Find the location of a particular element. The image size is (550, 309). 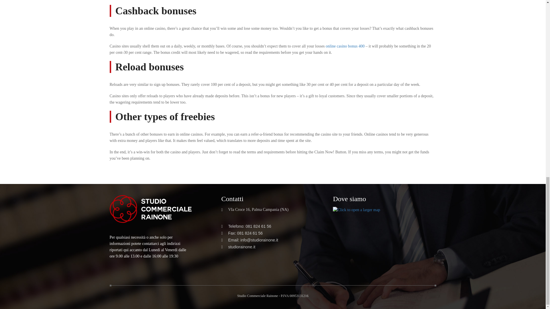

Click to open a larger map is located at coordinates (356, 210).